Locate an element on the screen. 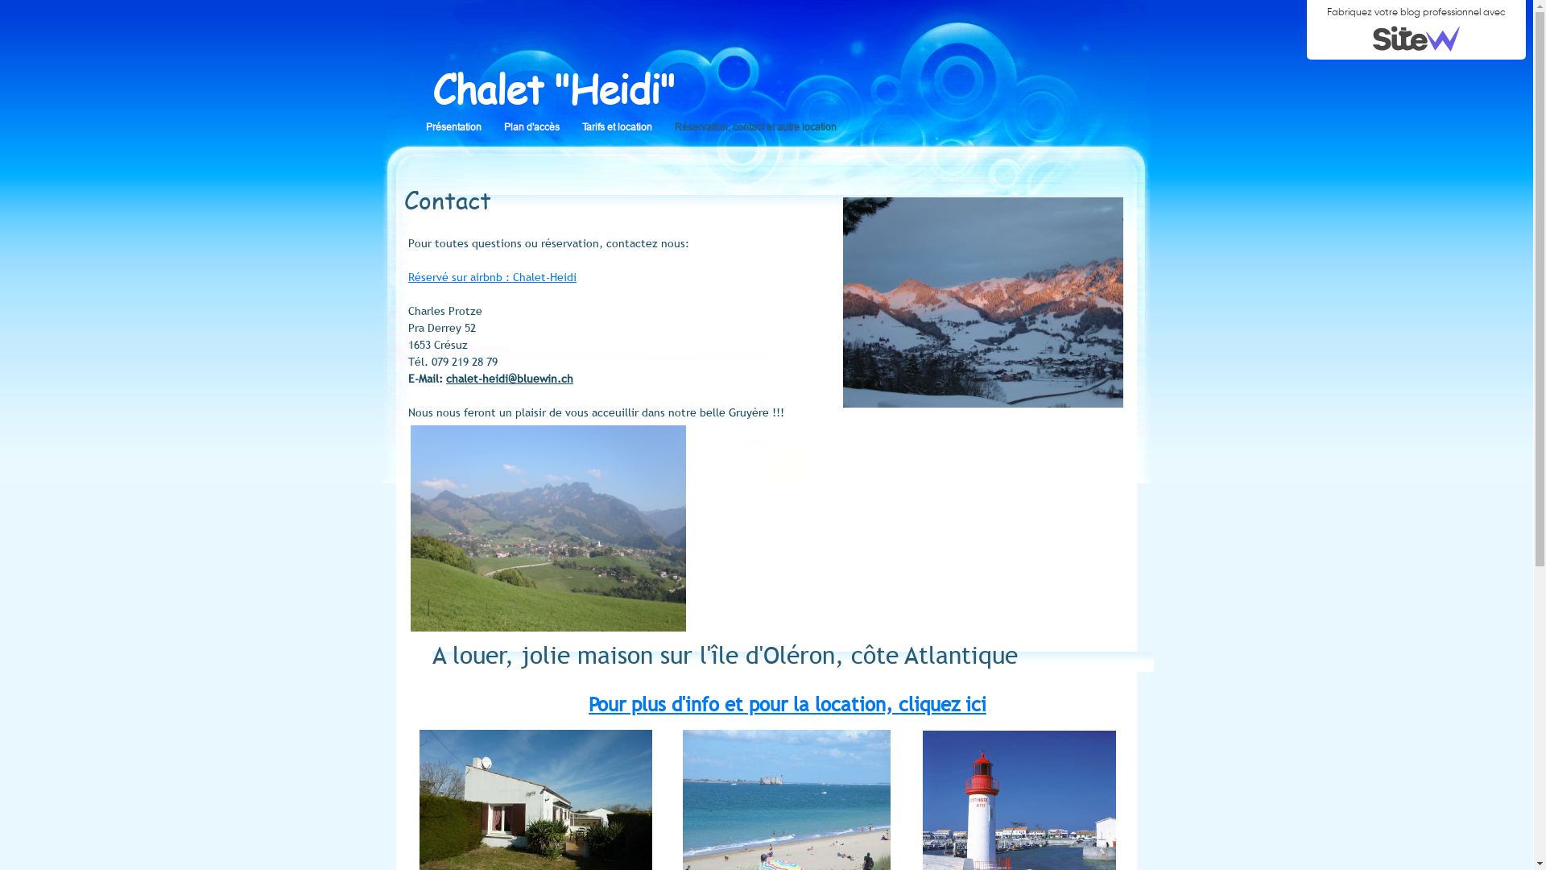 This screenshot has height=870, width=1546. Tarifs et location is located at coordinates (628, 127).